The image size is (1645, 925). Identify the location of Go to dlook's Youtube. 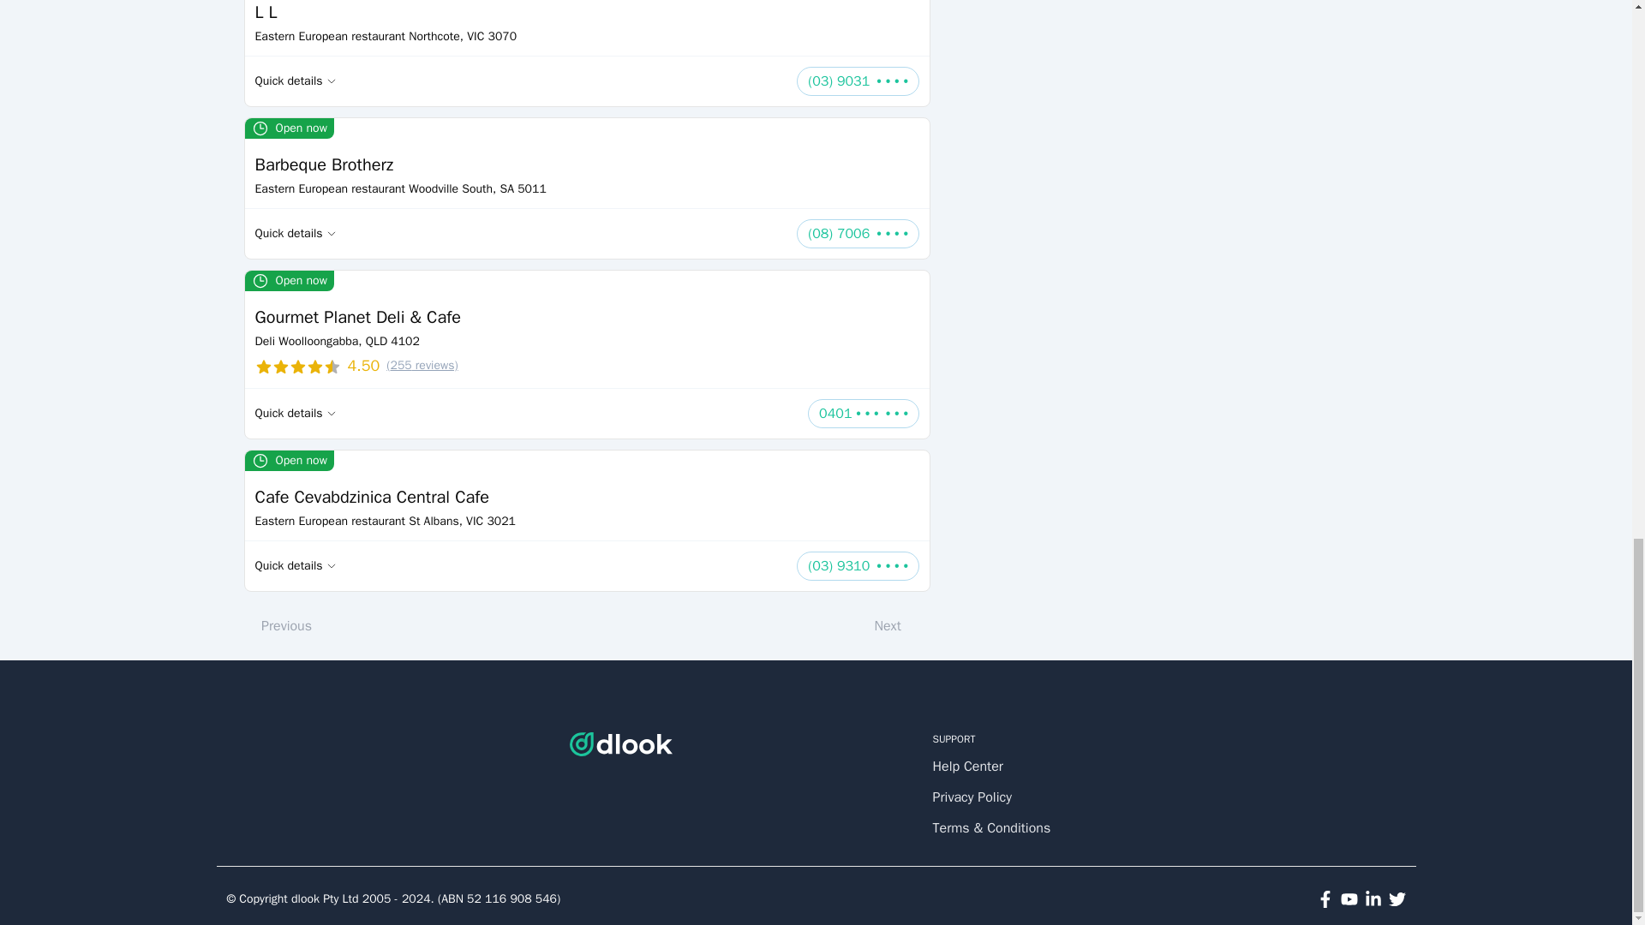
(1349, 899).